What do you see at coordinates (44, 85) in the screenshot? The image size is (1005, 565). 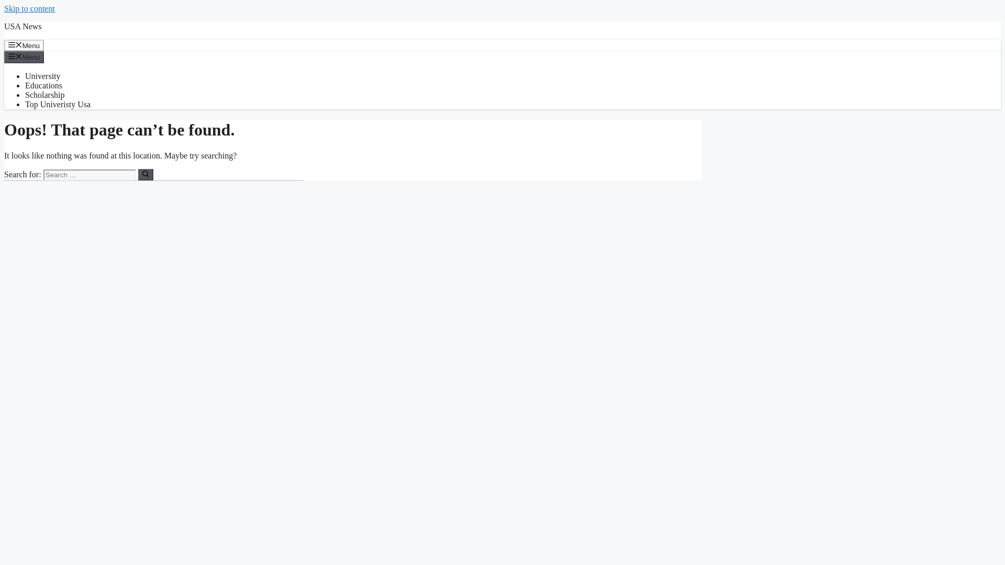 I see `Educations` at bounding box center [44, 85].